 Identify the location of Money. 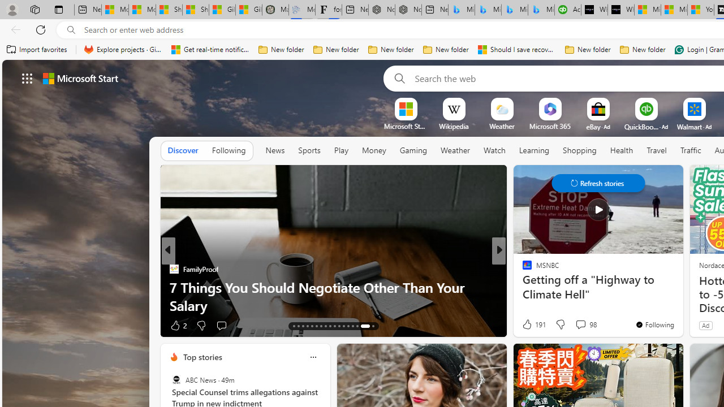
(373, 150).